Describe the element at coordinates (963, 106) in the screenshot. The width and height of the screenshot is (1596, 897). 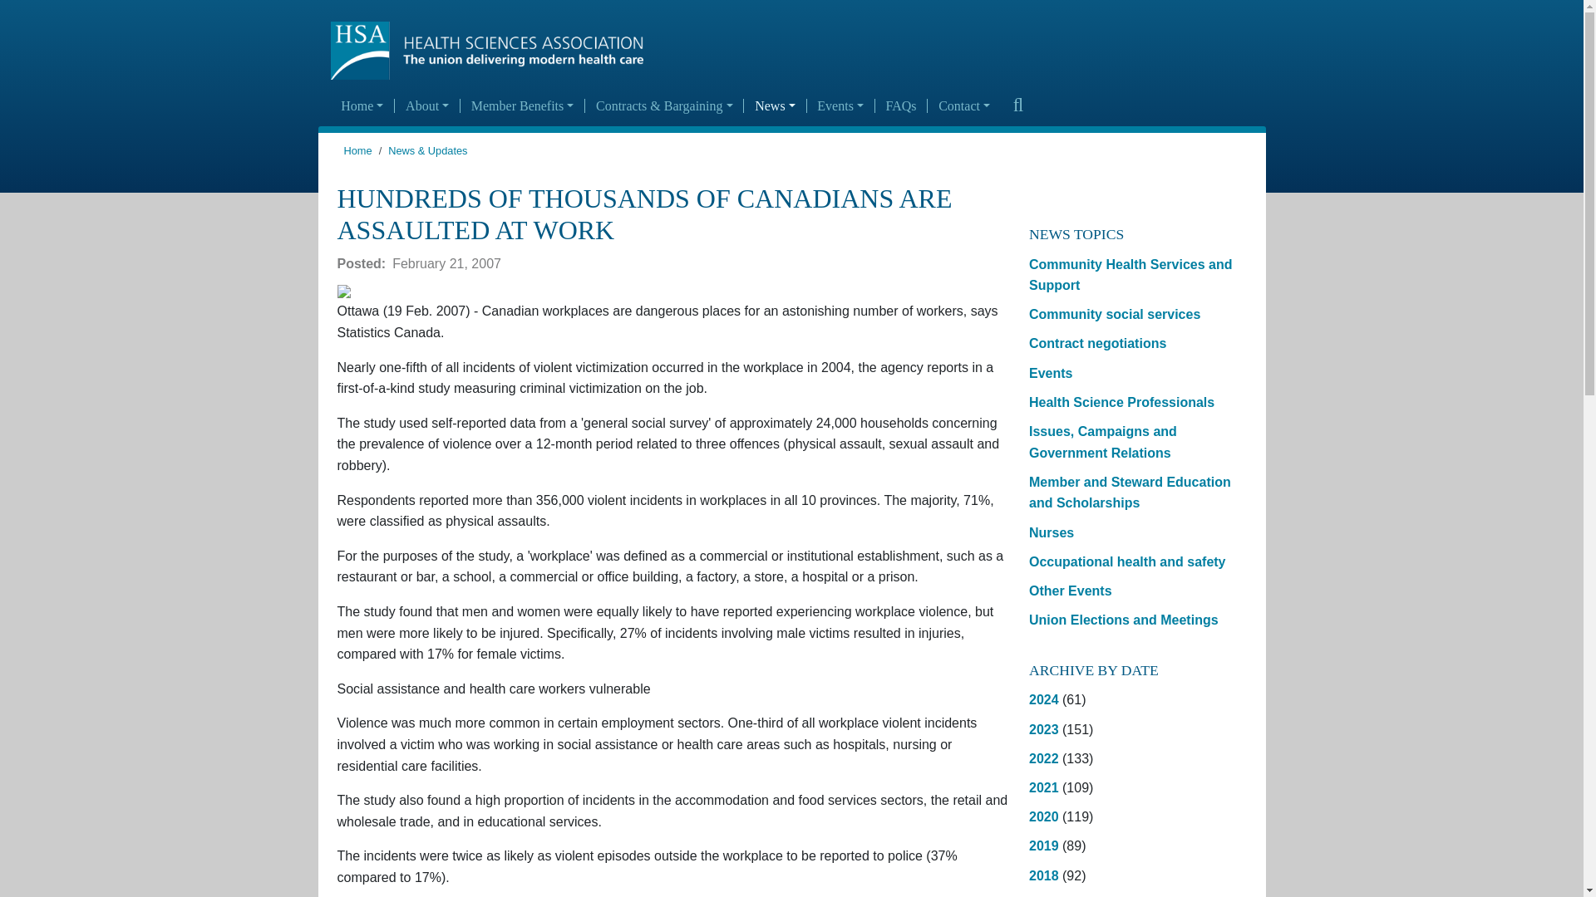
I see `Expand menu Contact` at that location.